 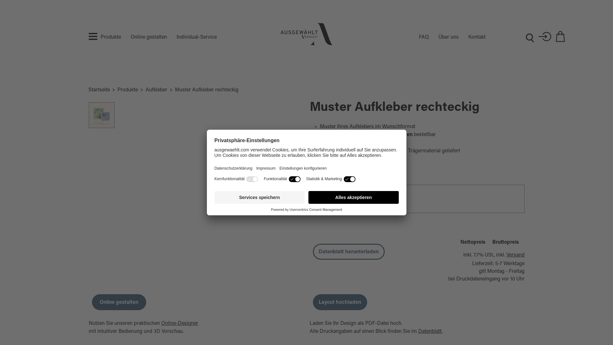 What do you see at coordinates (128, 90) in the screenshot?
I see `Produkte` at bounding box center [128, 90].